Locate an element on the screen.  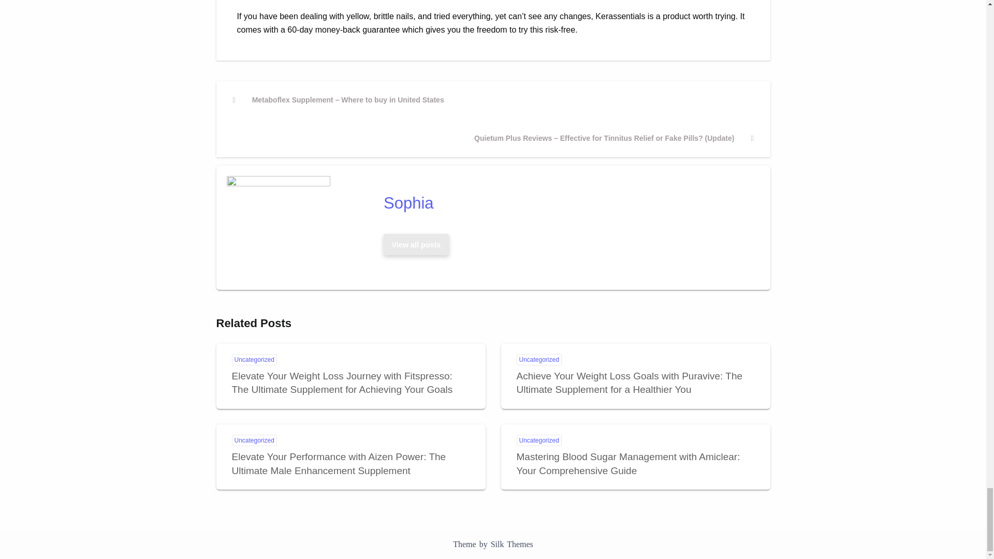
View all posts is located at coordinates (416, 244).